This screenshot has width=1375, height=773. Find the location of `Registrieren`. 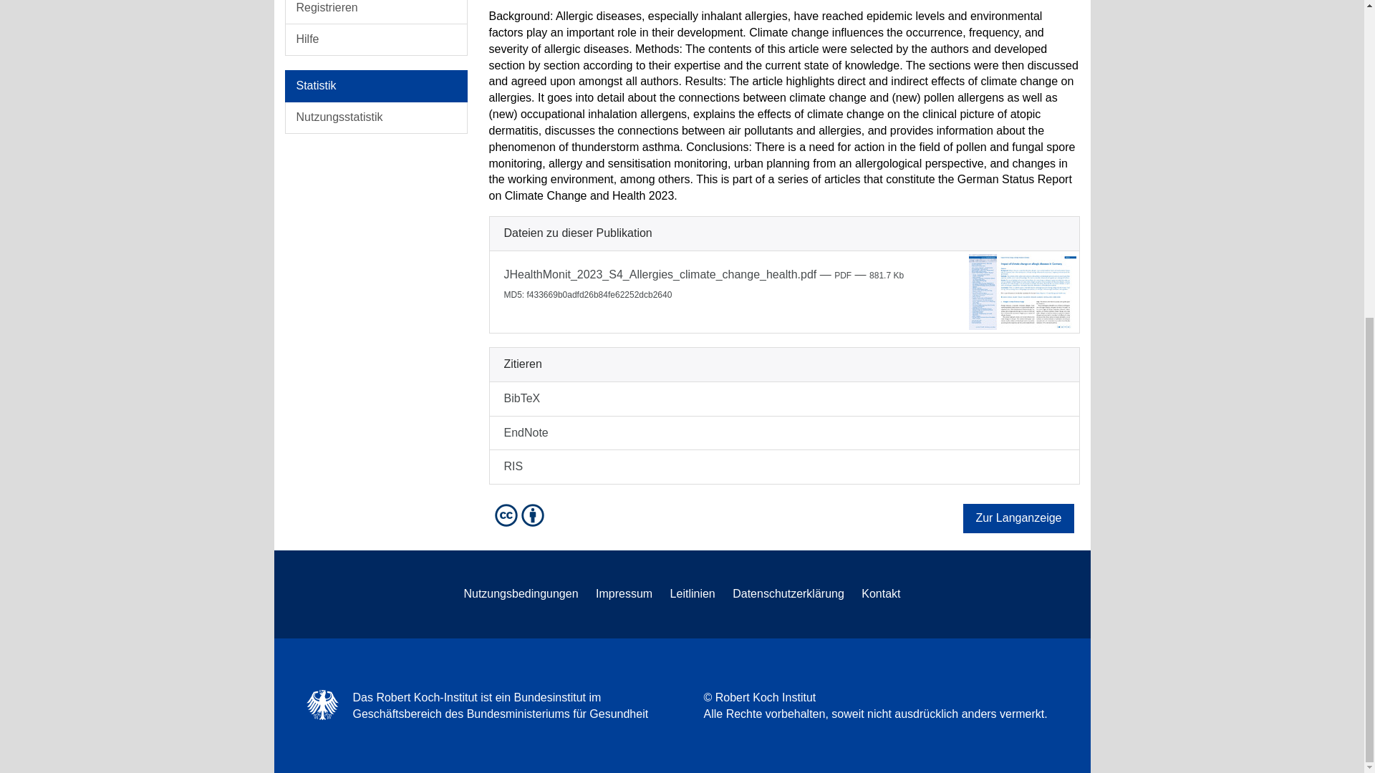

Registrieren is located at coordinates (375, 11).